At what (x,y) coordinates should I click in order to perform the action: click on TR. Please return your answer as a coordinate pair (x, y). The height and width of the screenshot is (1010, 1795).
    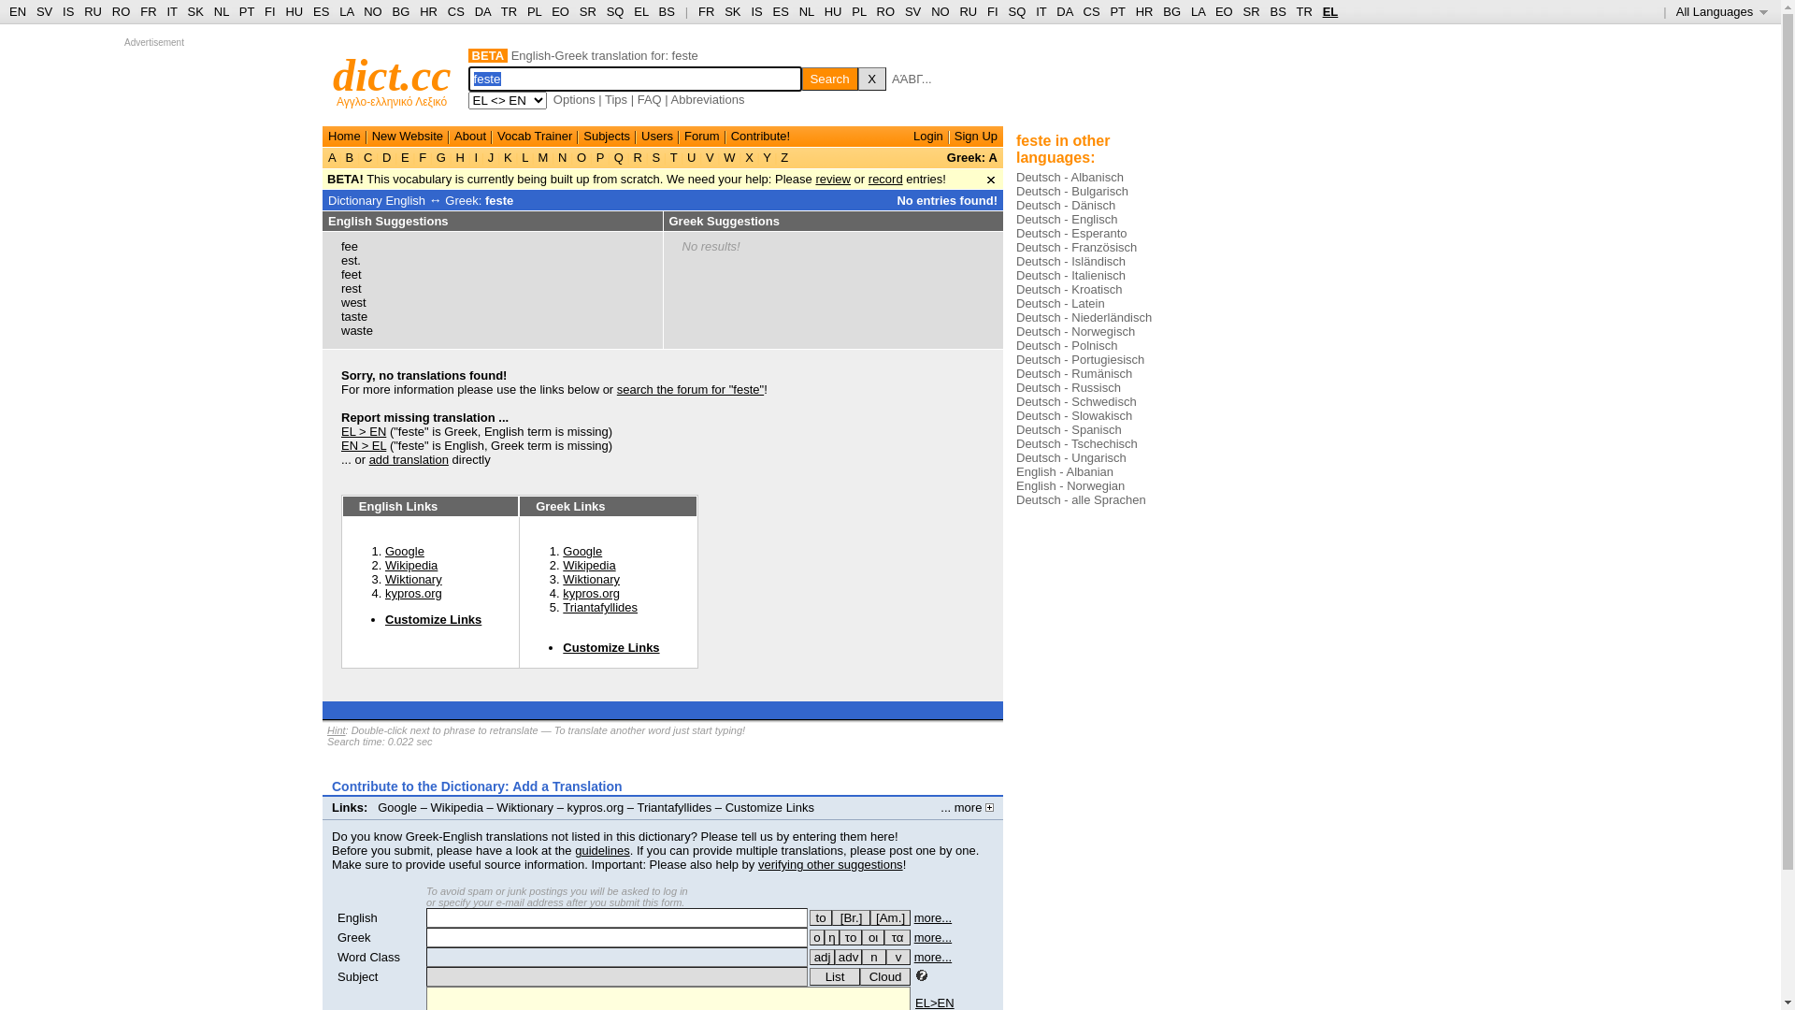
    Looking at the image, I should click on (1303, 11).